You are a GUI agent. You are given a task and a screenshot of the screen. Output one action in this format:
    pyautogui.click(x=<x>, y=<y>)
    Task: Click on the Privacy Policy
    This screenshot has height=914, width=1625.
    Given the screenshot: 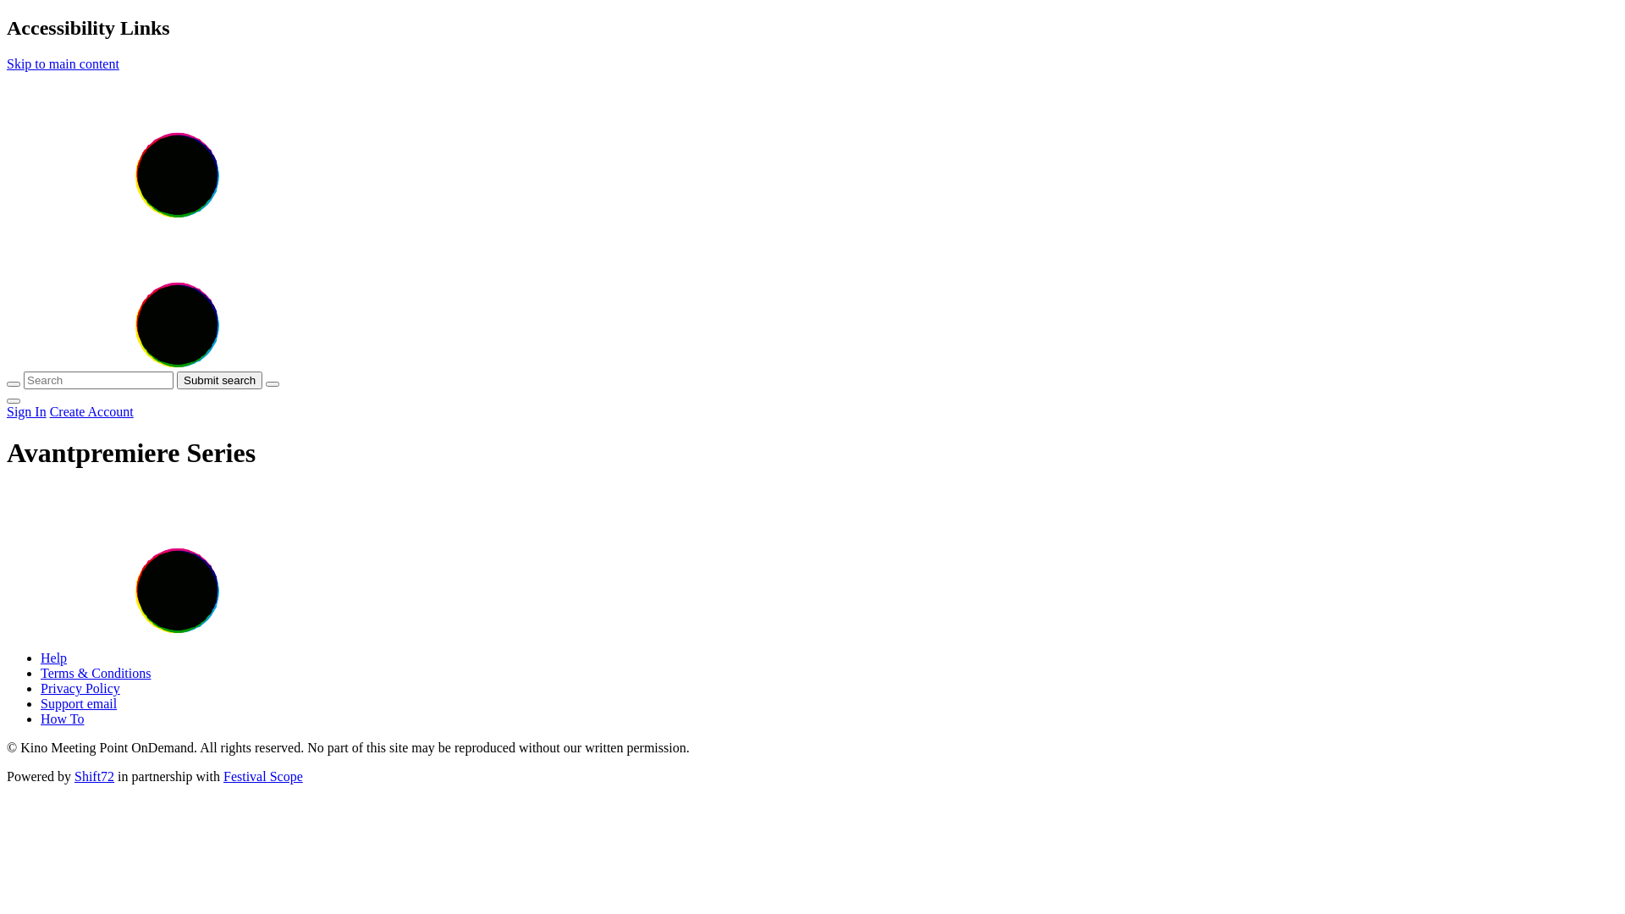 What is the action you would take?
    pyautogui.click(x=80, y=689)
    